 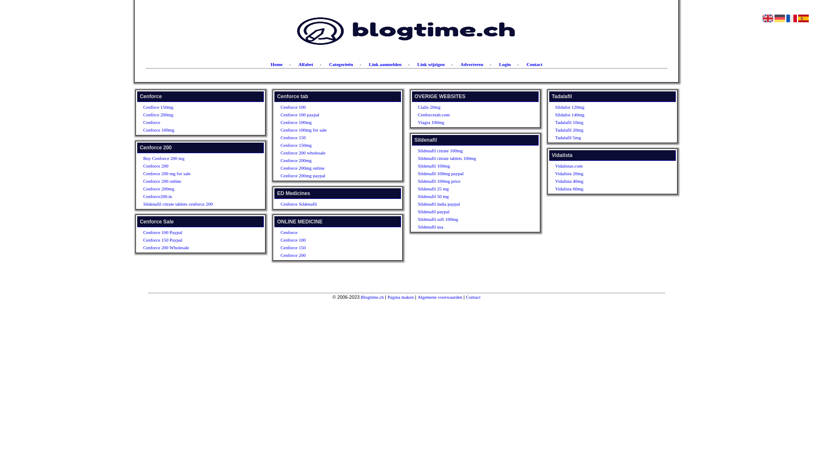 I want to click on Cenforcetab.com, so click(x=467, y=115).